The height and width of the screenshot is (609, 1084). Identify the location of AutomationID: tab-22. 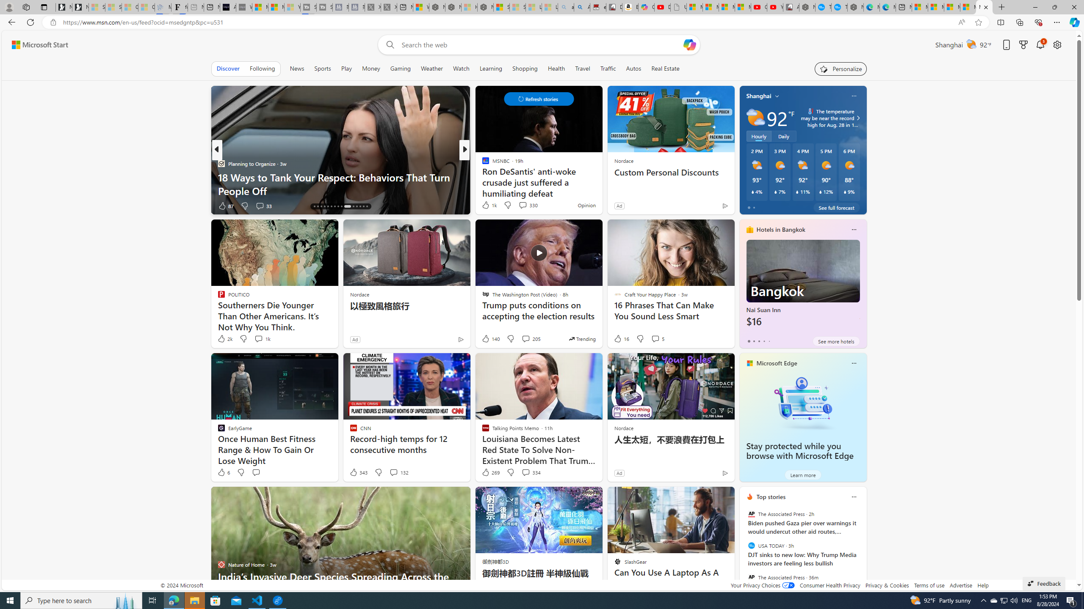
(335, 206).